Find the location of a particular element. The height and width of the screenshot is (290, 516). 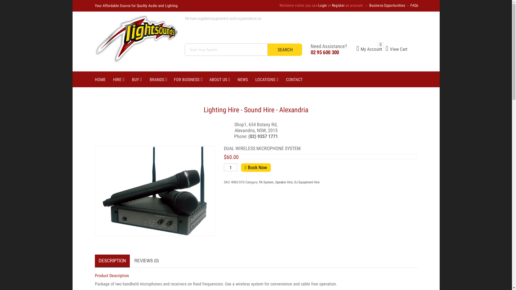

Book Now is located at coordinates (256, 168).